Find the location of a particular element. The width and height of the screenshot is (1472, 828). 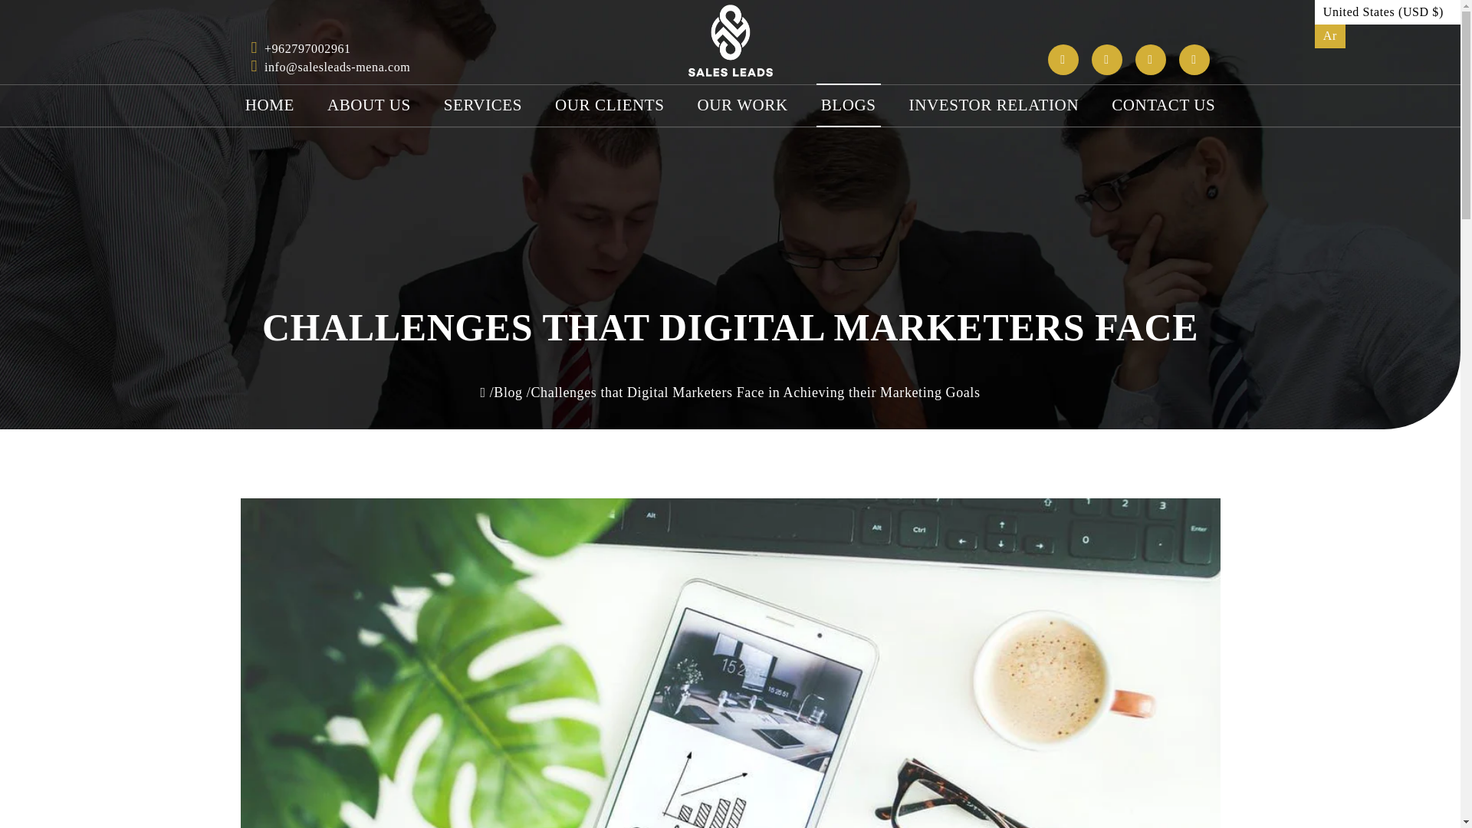

Skip to content is located at coordinates (46, 17).